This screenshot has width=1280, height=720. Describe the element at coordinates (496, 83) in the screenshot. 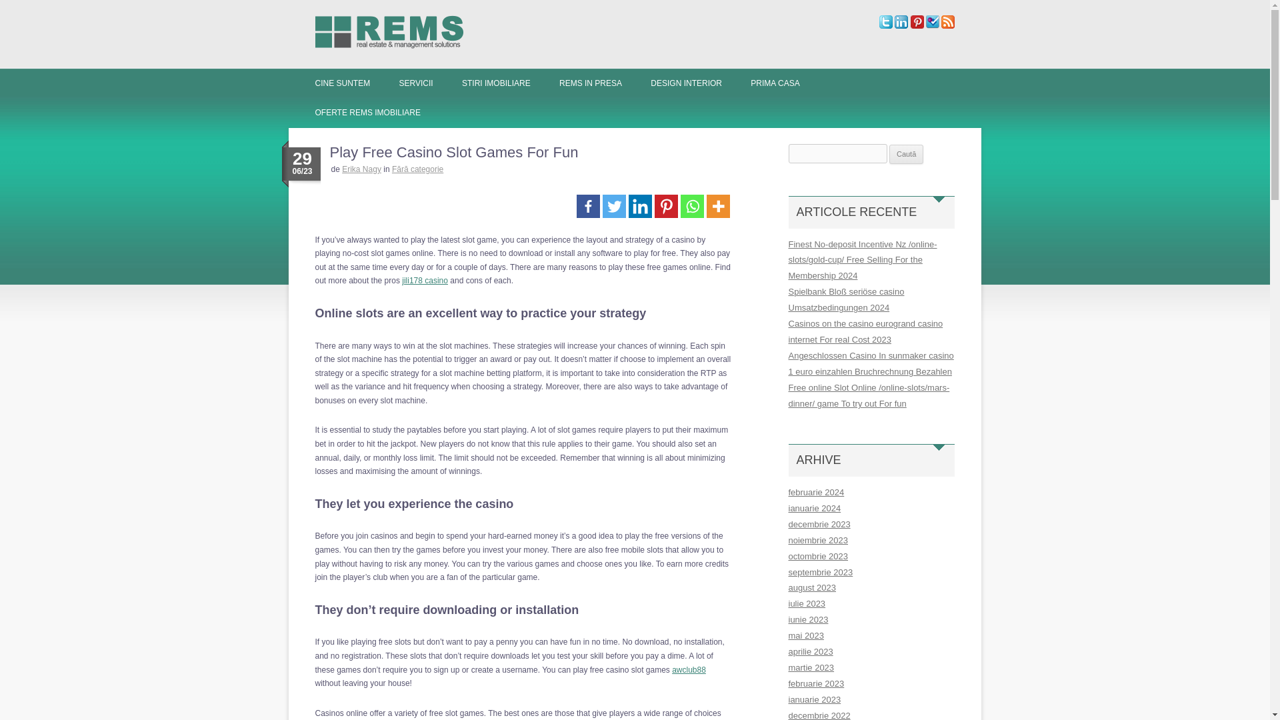

I see `STIRI IMOBILIARE` at that location.